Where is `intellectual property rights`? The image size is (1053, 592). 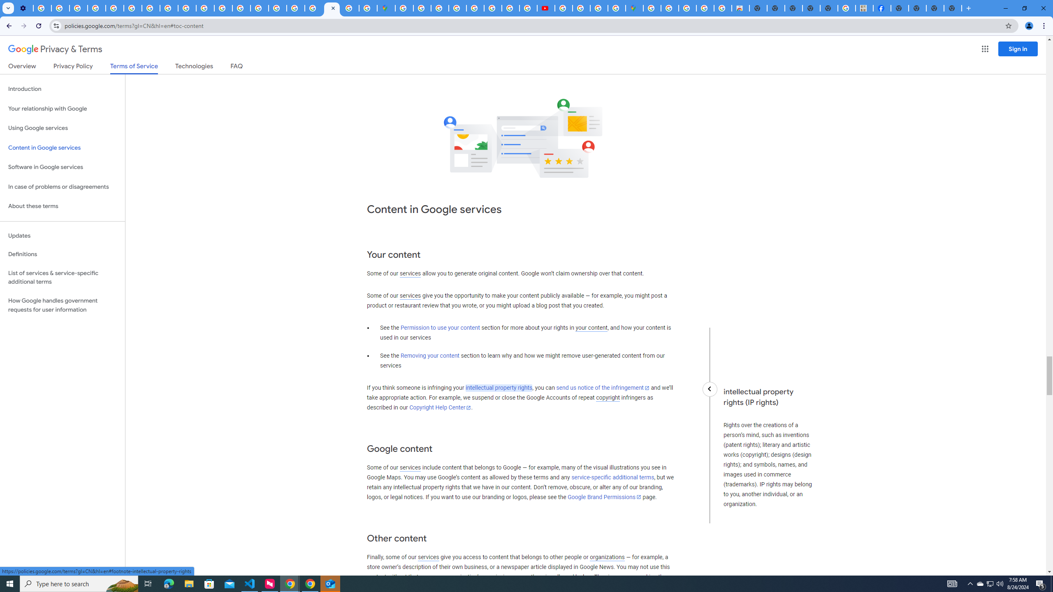
intellectual property rights is located at coordinates (499, 388).